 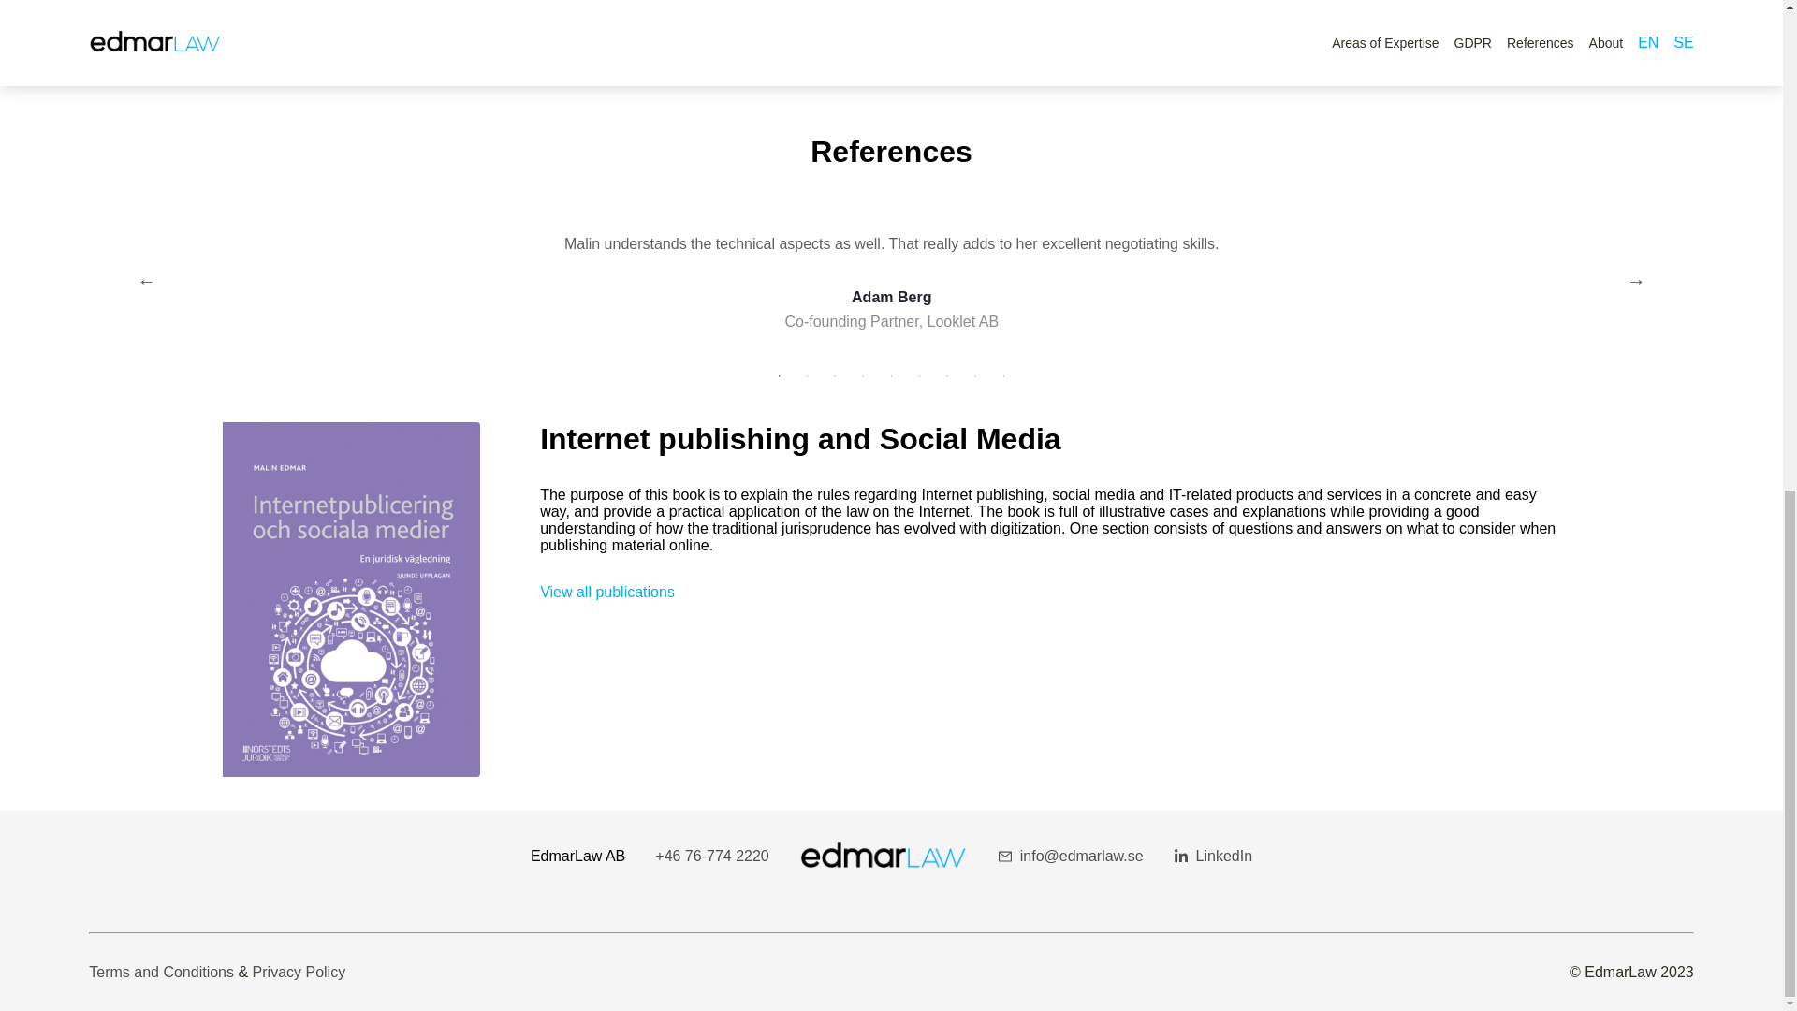 What do you see at coordinates (425, 7) in the screenshot?
I see `Design Law` at bounding box center [425, 7].